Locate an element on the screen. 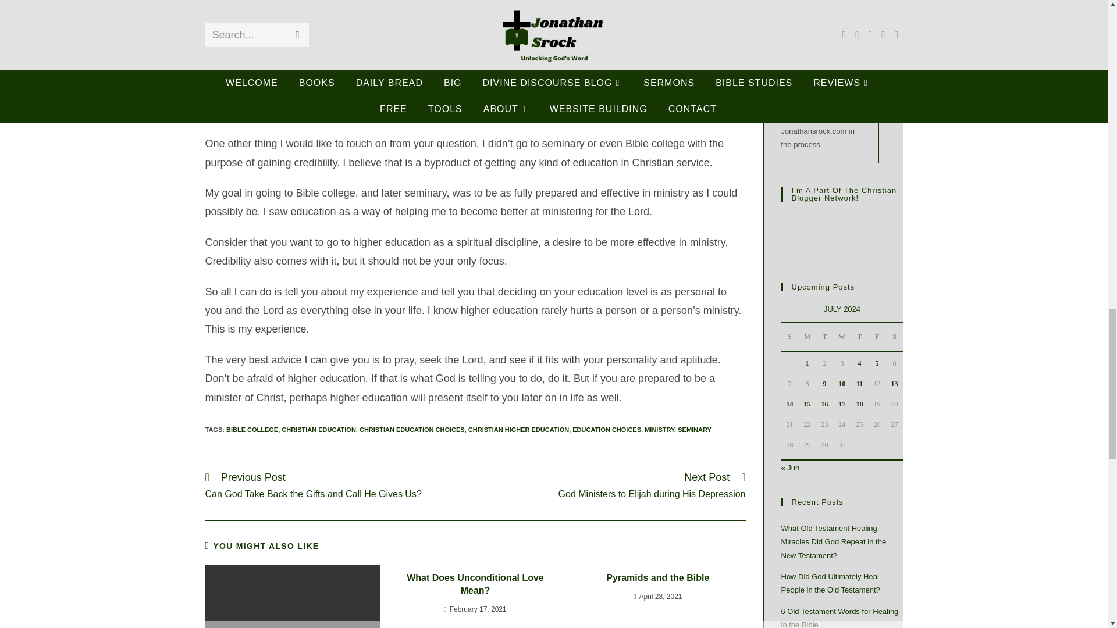 The height and width of the screenshot is (628, 1117). Tuesday is located at coordinates (824, 337).